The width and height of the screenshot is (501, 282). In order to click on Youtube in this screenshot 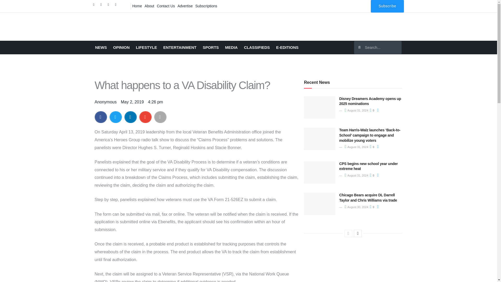, I will do `click(117, 6)`.